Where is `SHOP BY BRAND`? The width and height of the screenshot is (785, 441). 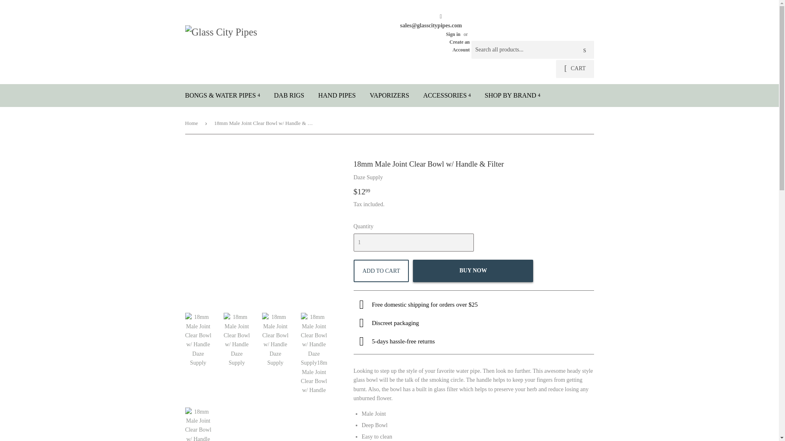
SHOP BY BRAND is located at coordinates (513, 96).